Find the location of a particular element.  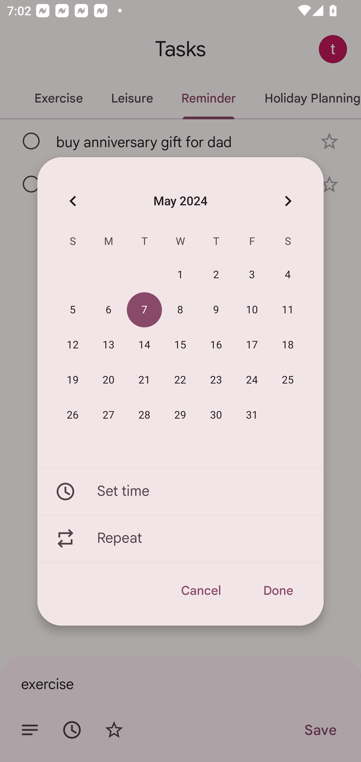

31 31 May 2024 is located at coordinates (252, 415).